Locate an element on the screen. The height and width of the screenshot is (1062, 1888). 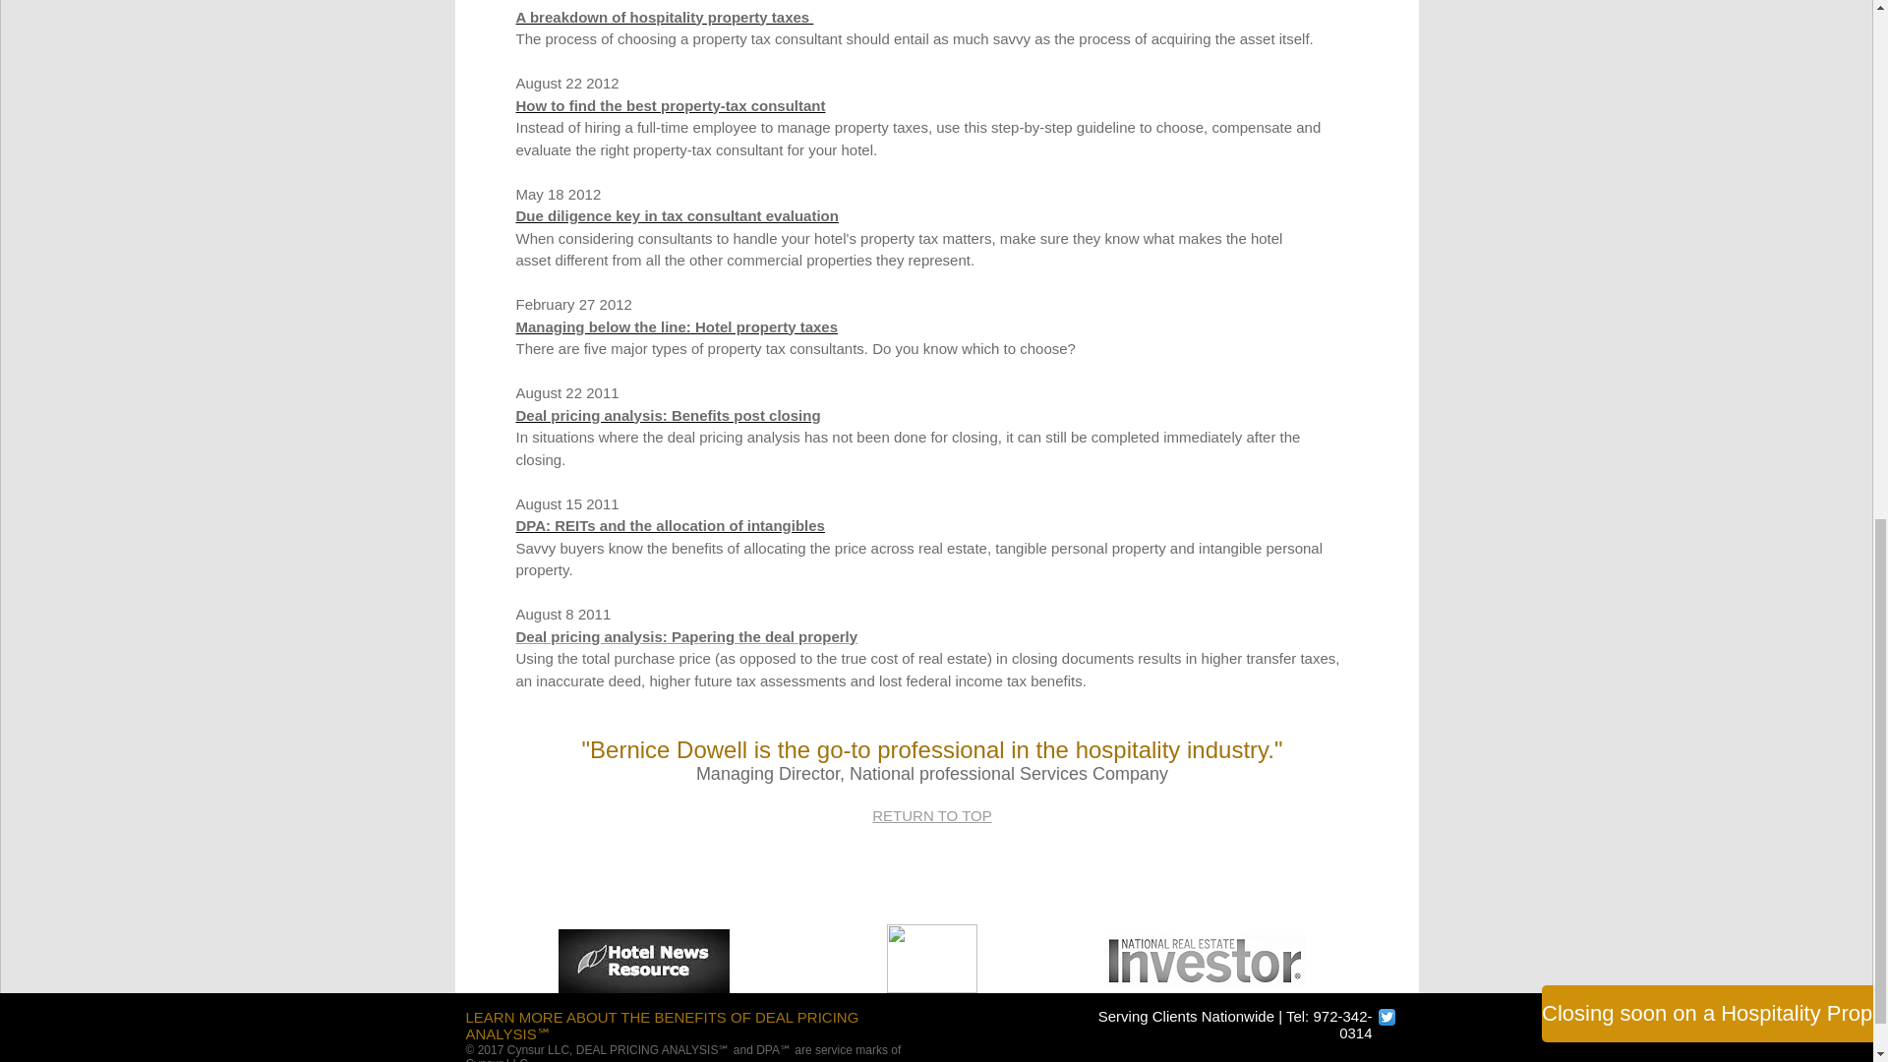
Managing below the line: Hotel property taxes is located at coordinates (677, 326).